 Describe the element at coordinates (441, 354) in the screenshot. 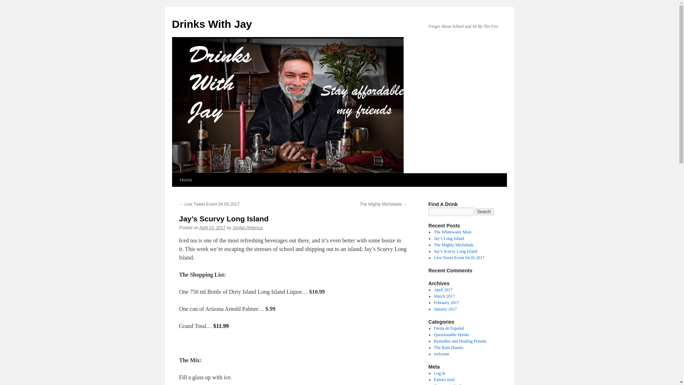

I see `welcome` at that location.